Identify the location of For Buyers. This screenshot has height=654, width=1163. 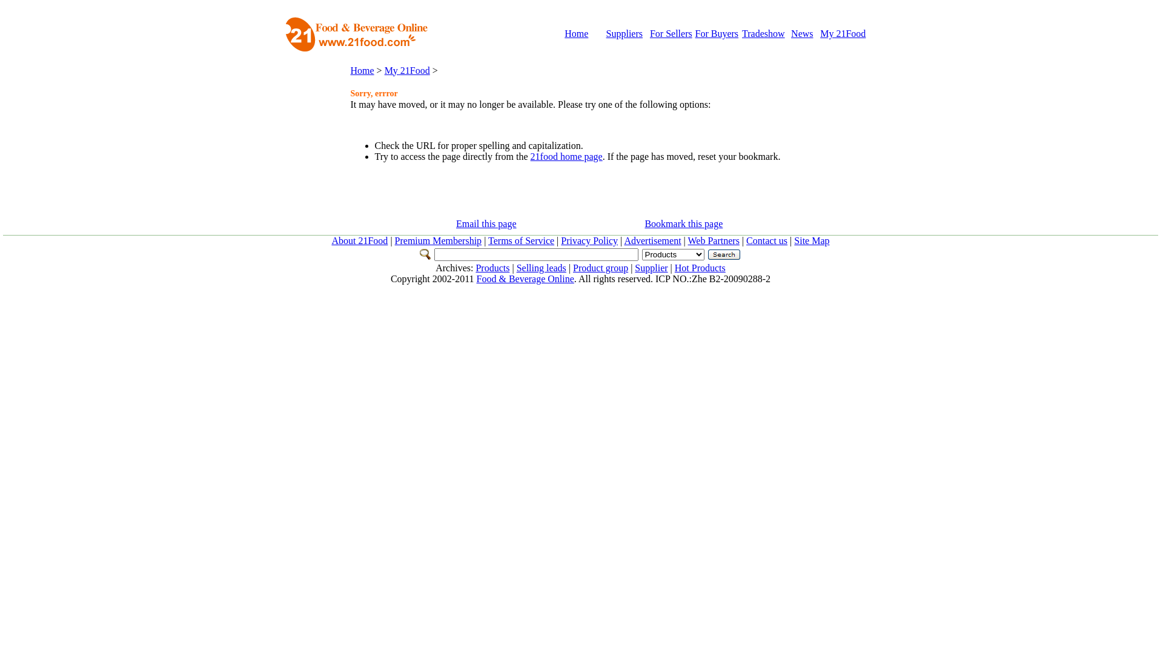
(717, 34).